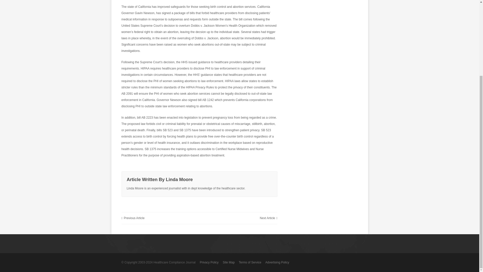 The image size is (483, 272). I want to click on Privacy Policy, so click(209, 262).